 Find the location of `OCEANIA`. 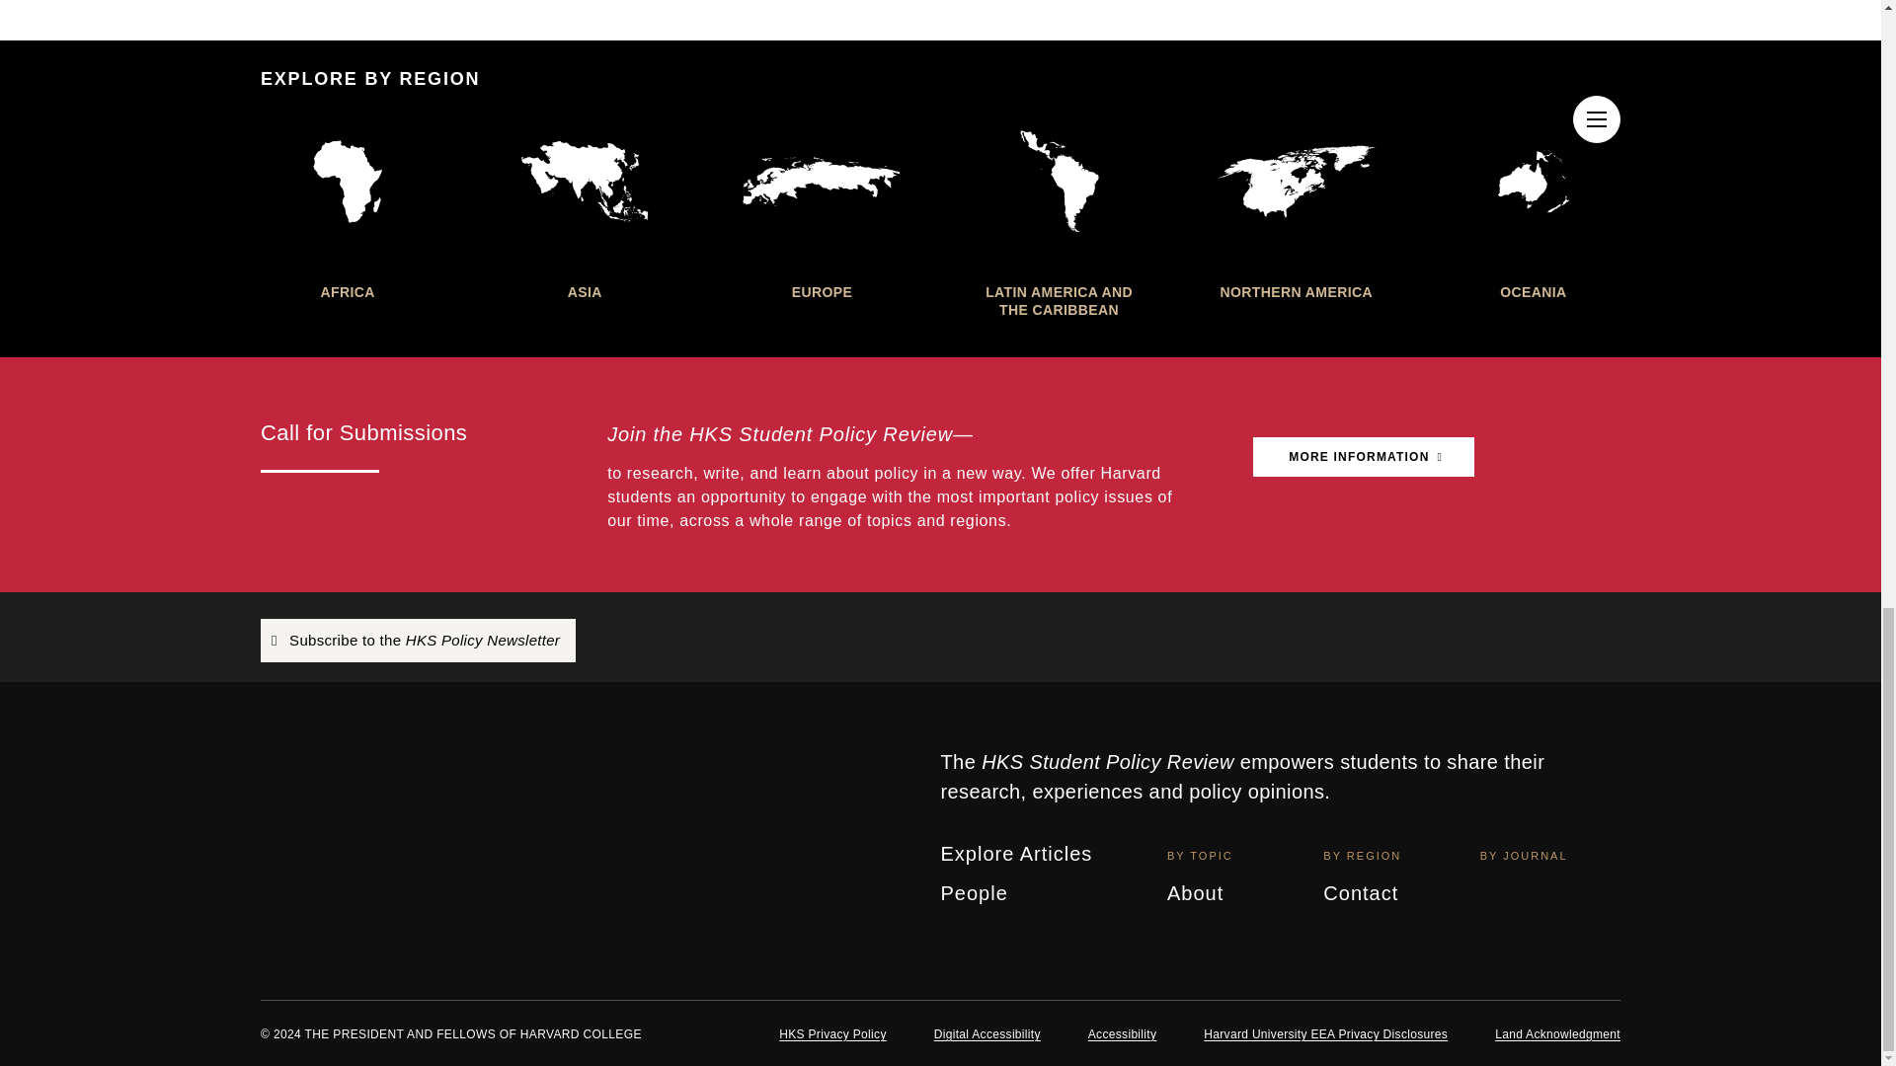

OCEANIA is located at coordinates (1533, 207).